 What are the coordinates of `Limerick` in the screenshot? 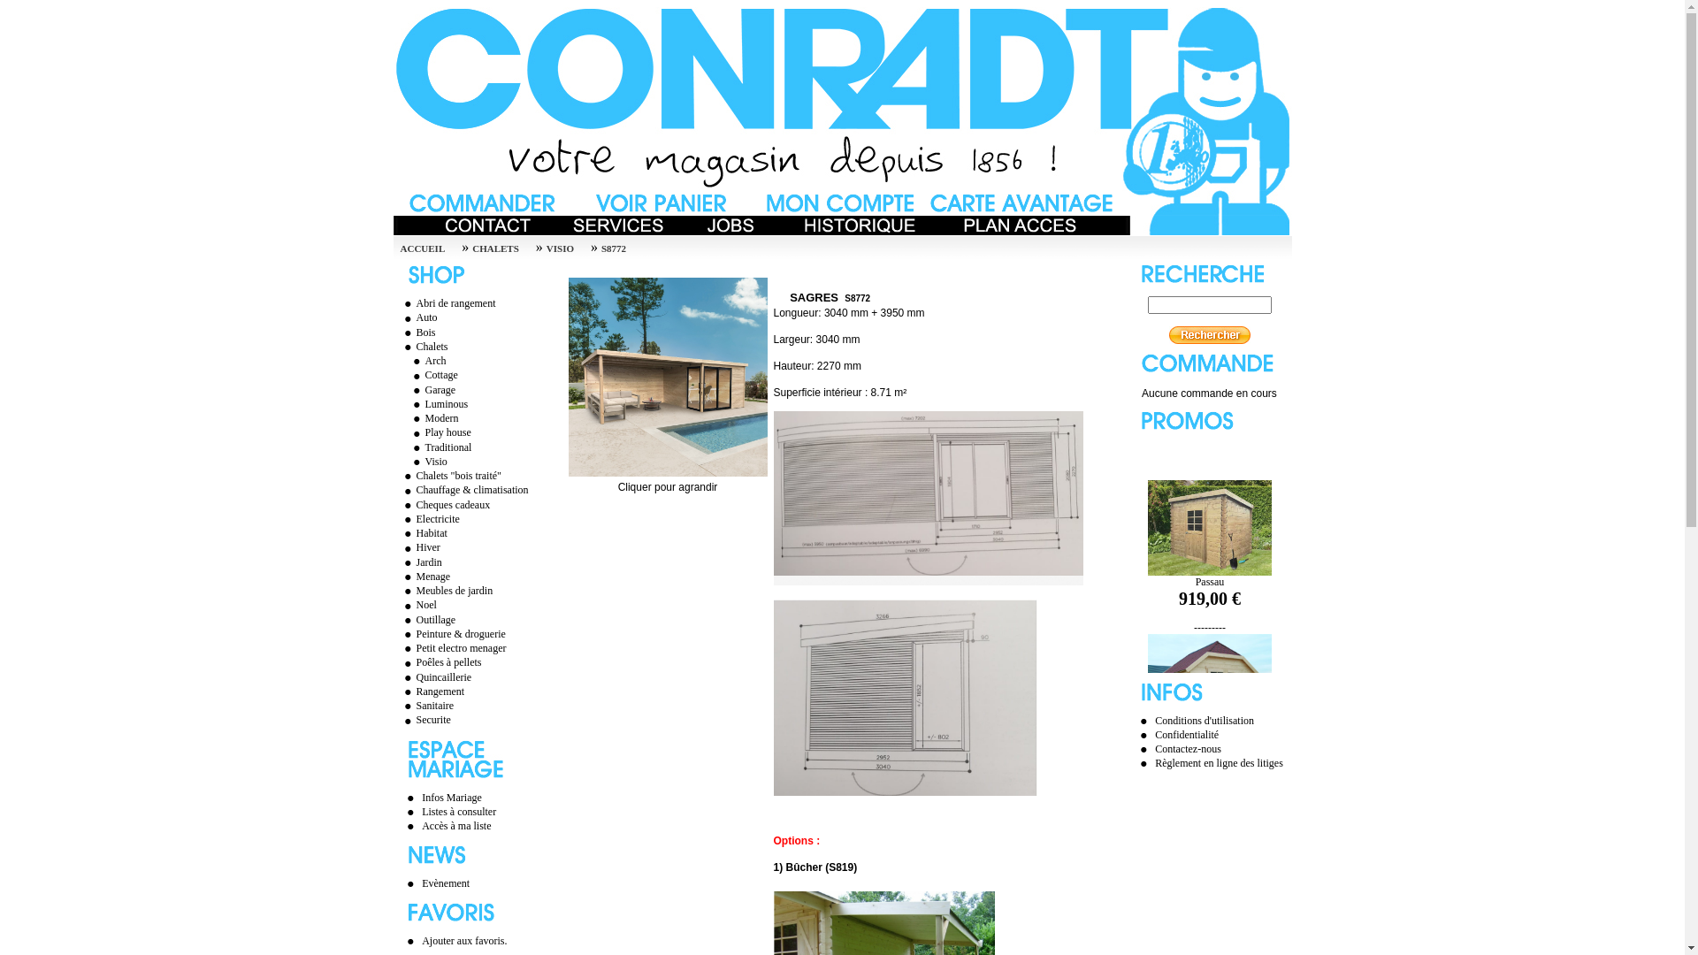 It's located at (1210, 755).